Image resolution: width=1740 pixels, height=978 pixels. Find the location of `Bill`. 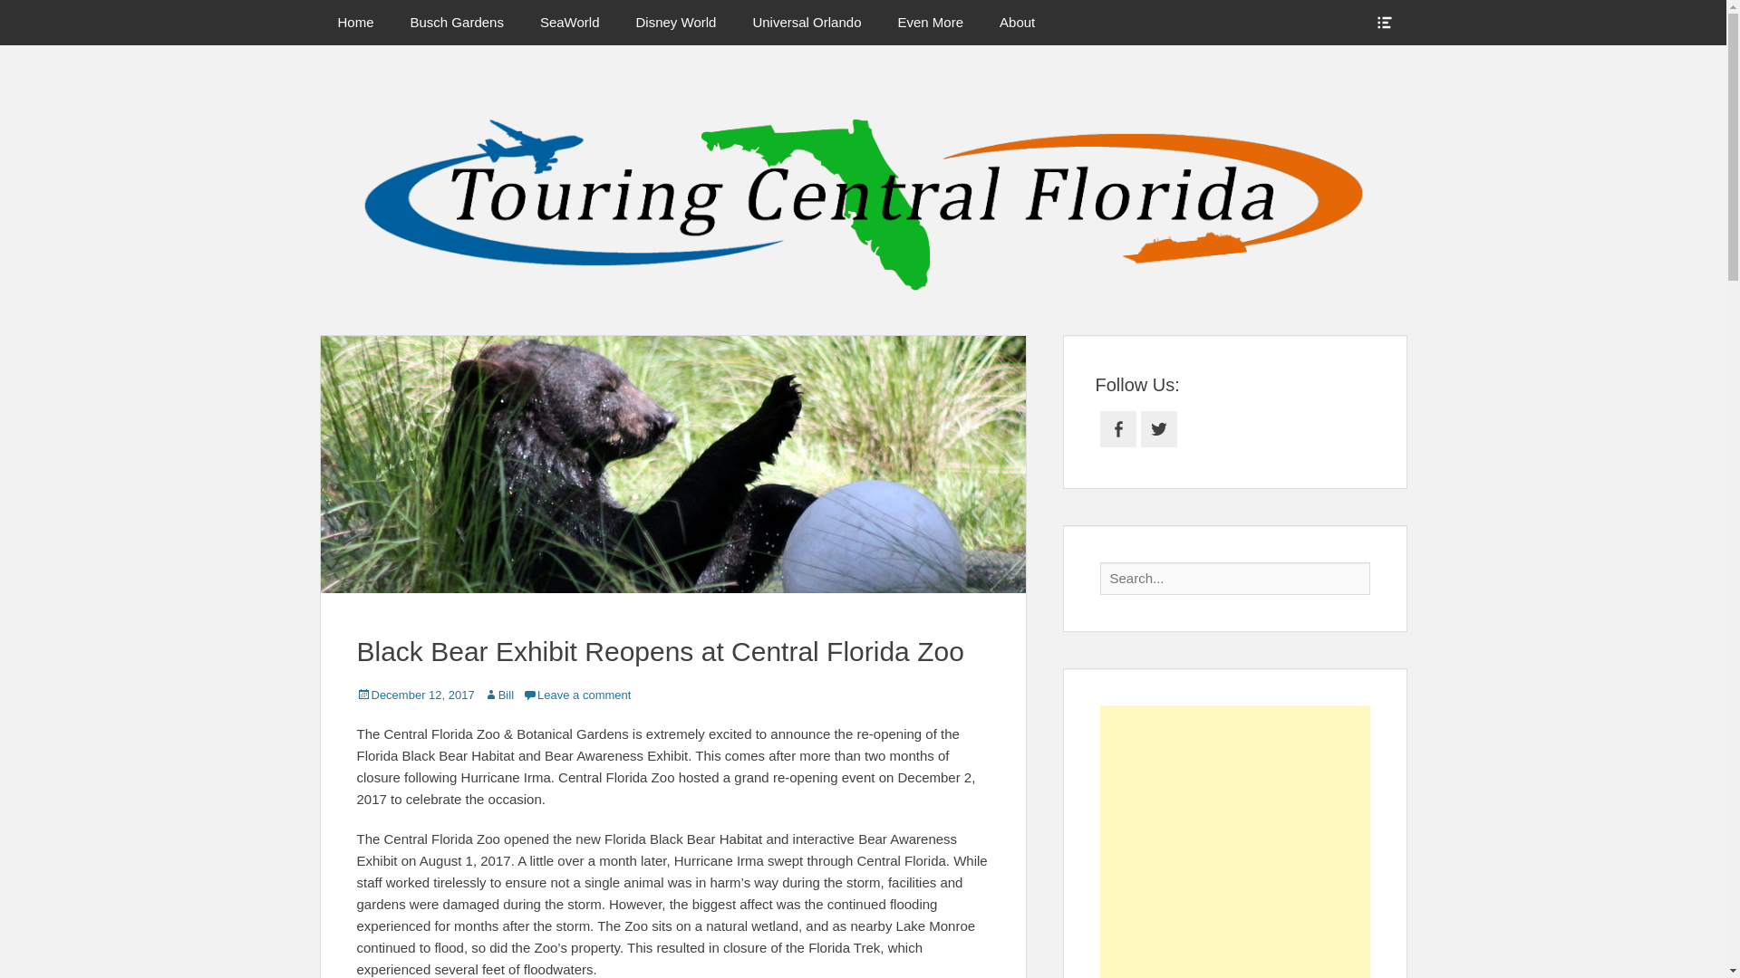

Bill is located at coordinates (498, 695).